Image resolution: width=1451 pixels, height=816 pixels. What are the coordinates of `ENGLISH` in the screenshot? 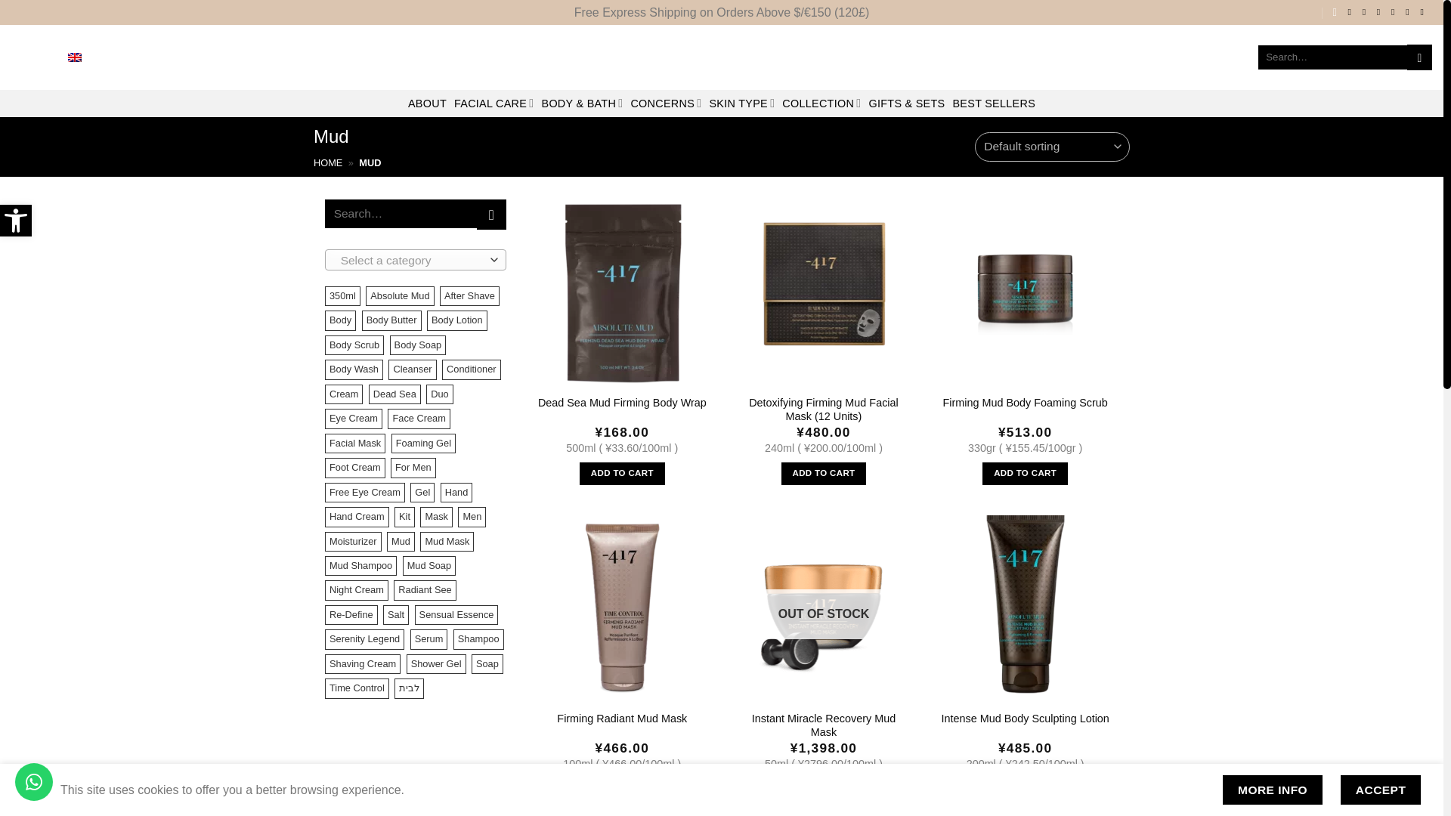 It's located at (54, 57).